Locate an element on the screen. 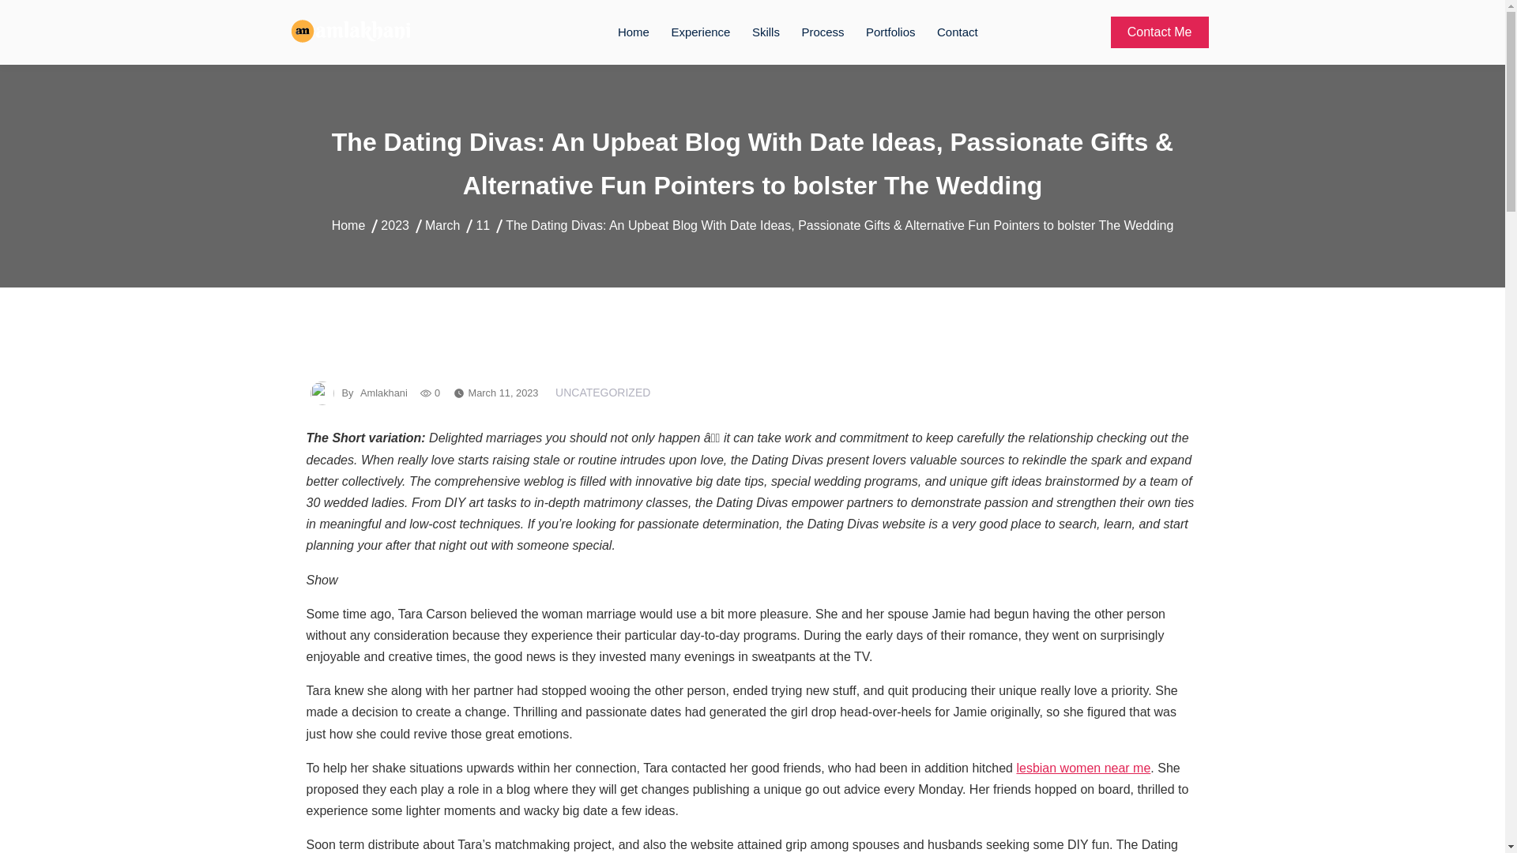 The image size is (1517, 853). 11 is located at coordinates (483, 224).